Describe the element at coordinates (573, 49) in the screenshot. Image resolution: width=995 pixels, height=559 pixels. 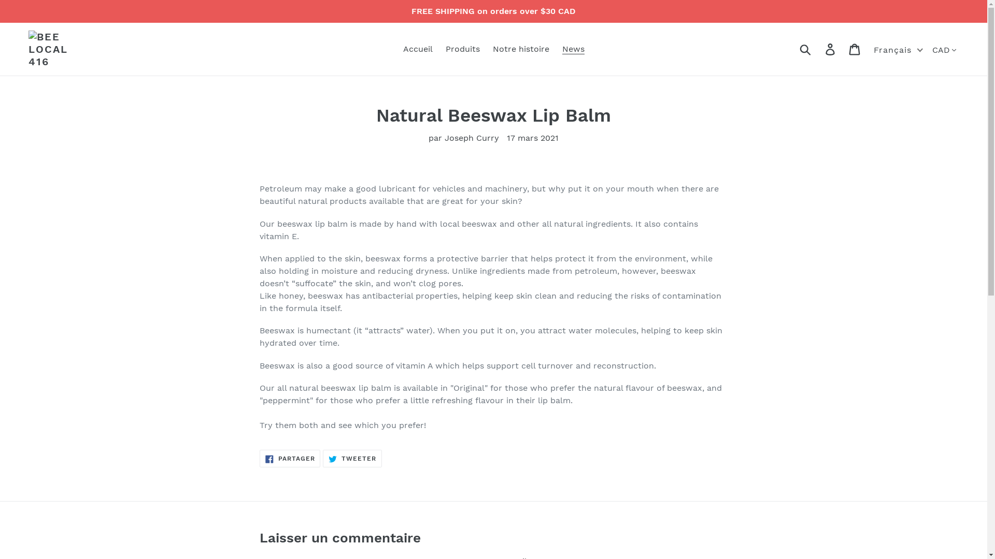
I see `News` at that location.